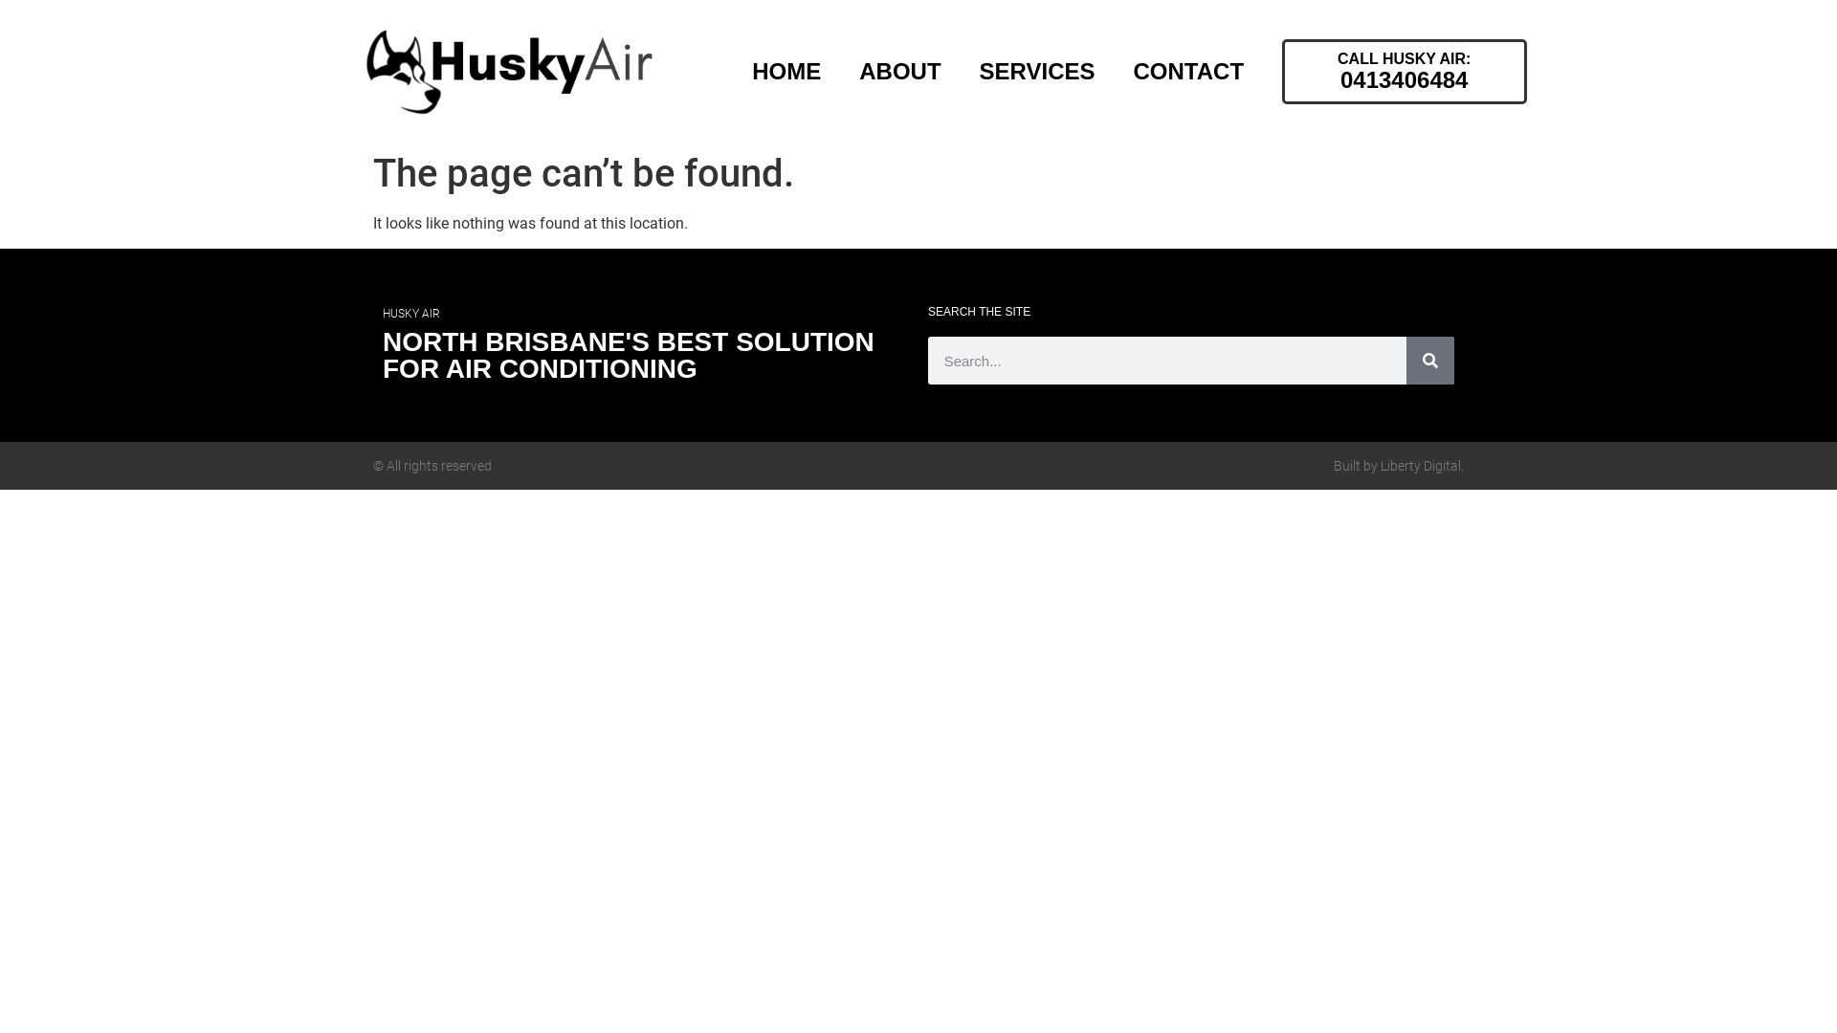 The width and height of the screenshot is (1837, 1033). Describe the element at coordinates (1405, 80) in the screenshot. I see `0413406484` at that location.